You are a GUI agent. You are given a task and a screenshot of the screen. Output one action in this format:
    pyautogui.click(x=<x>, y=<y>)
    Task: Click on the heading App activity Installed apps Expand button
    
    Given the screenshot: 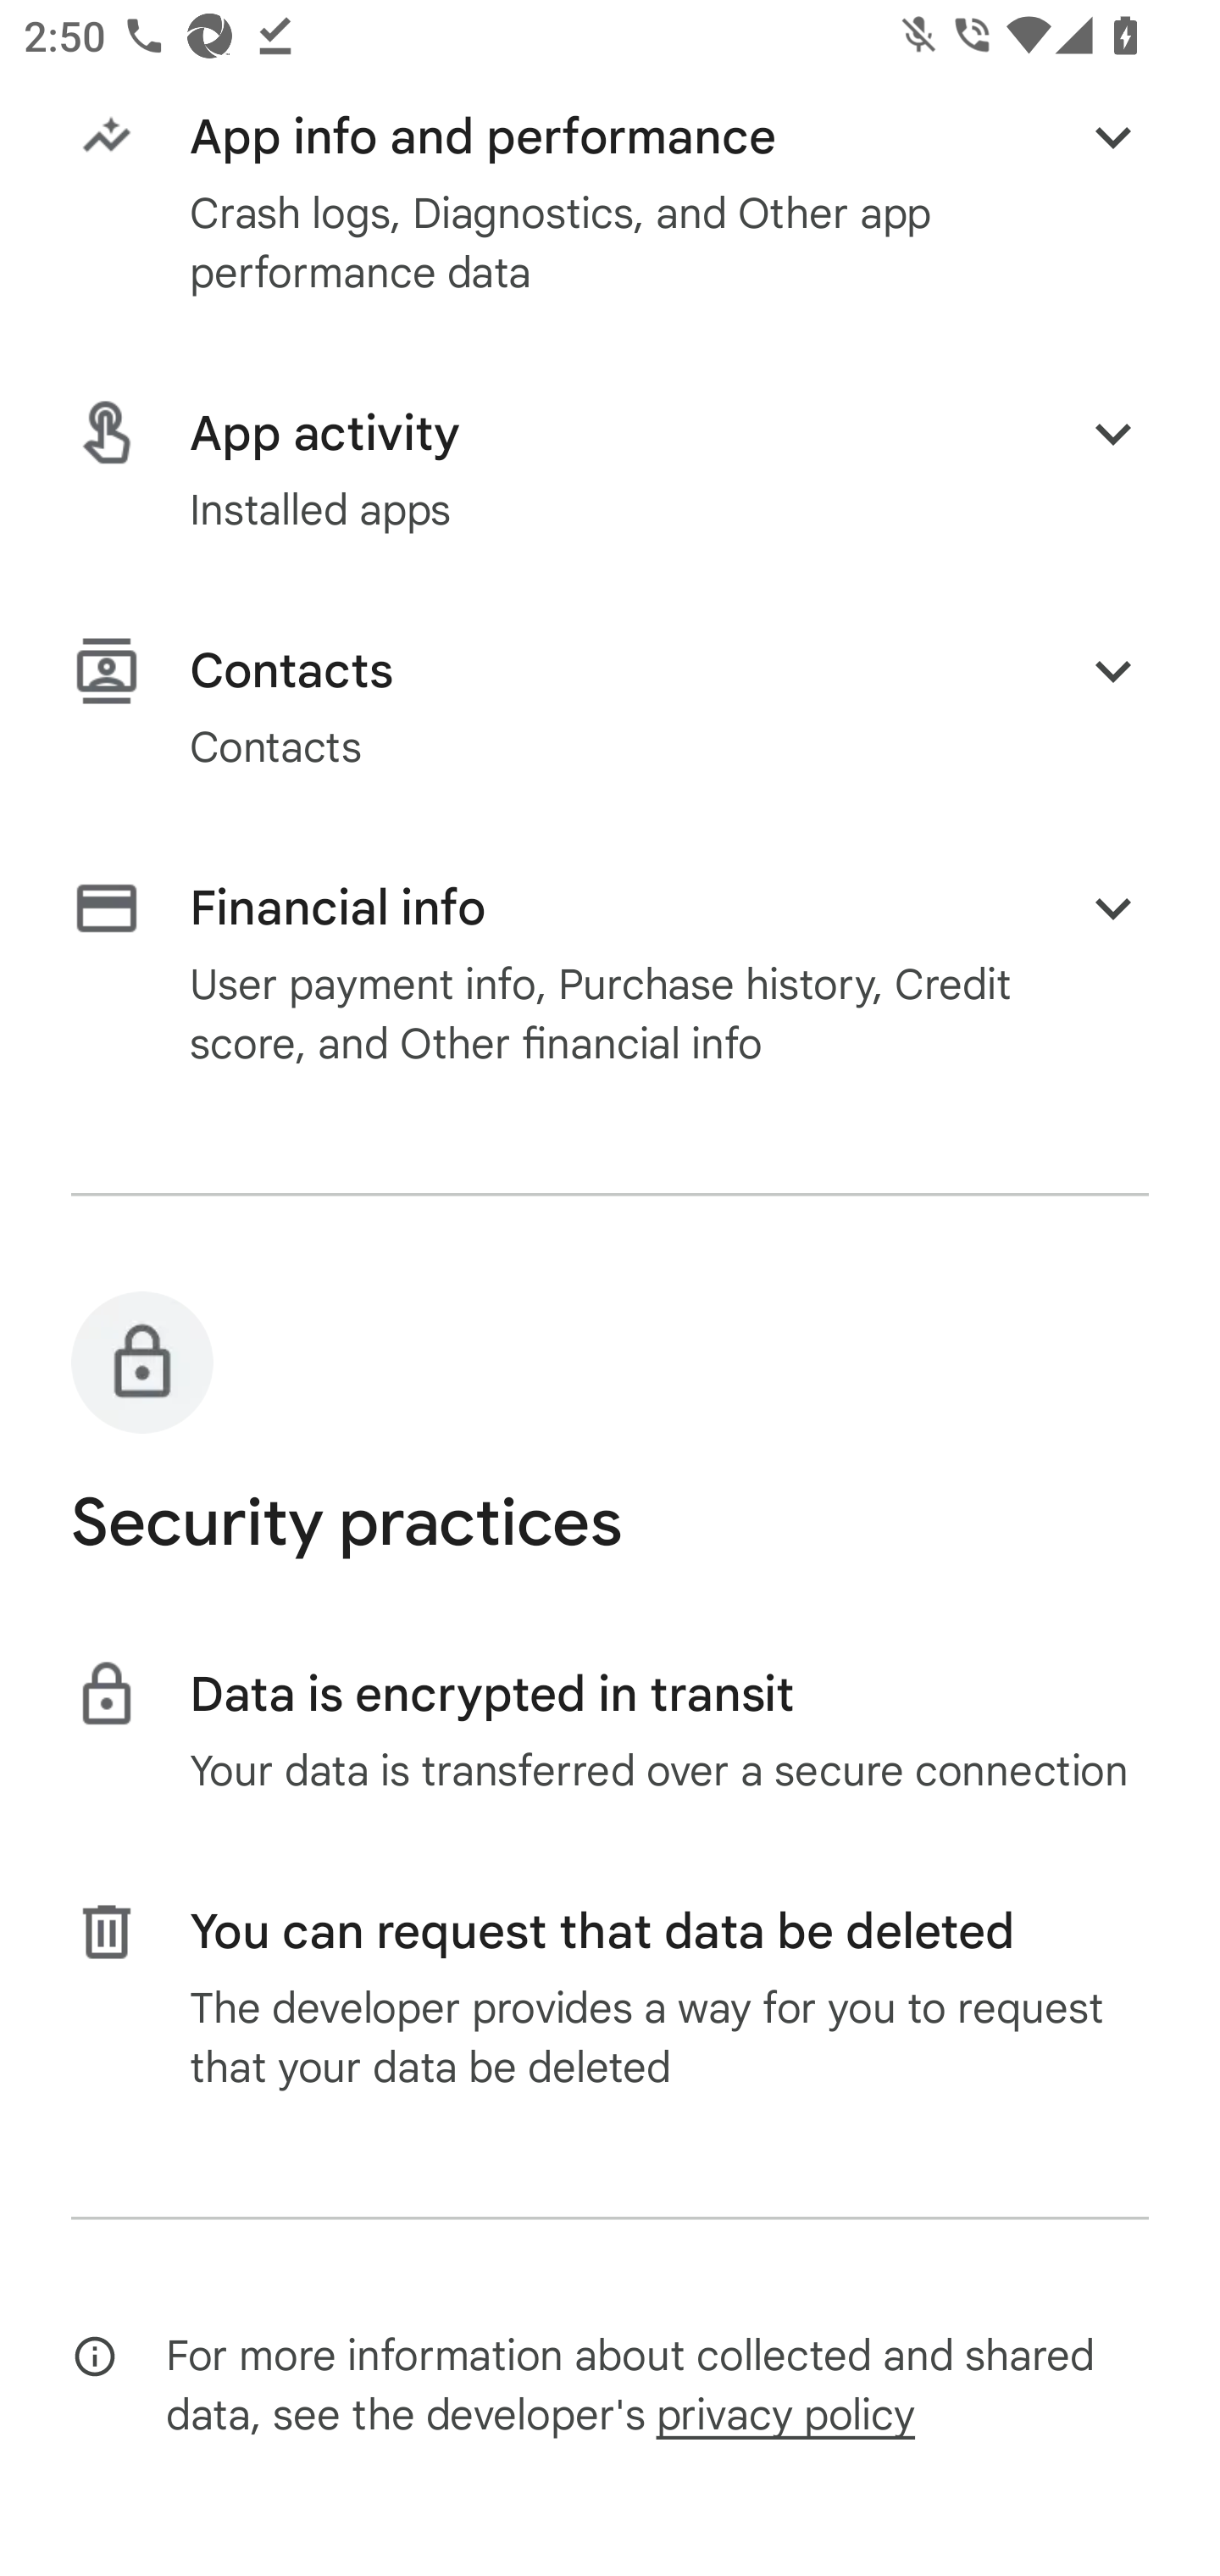 What is the action you would take?
    pyautogui.click(x=610, y=469)
    